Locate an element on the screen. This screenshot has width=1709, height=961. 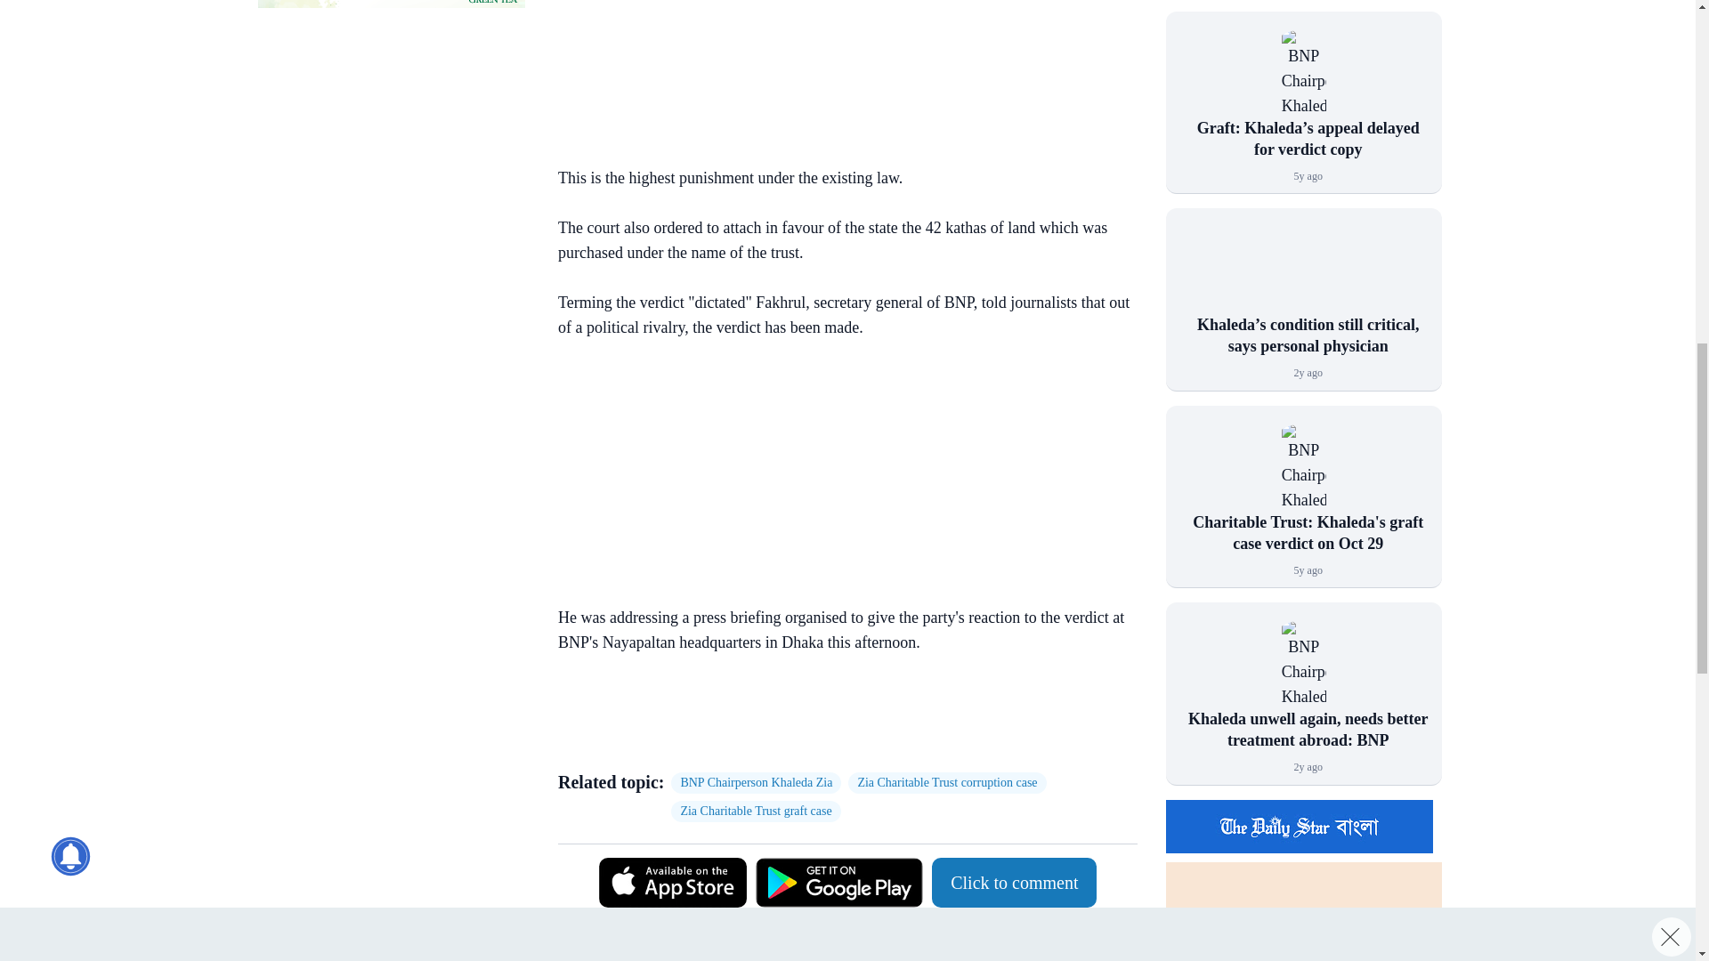
3rd party ad content is located at coordinates (838, 74).